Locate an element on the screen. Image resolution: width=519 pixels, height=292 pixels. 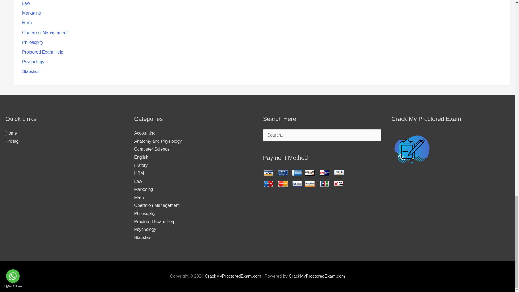
Math is located at coordinates (27, 23).